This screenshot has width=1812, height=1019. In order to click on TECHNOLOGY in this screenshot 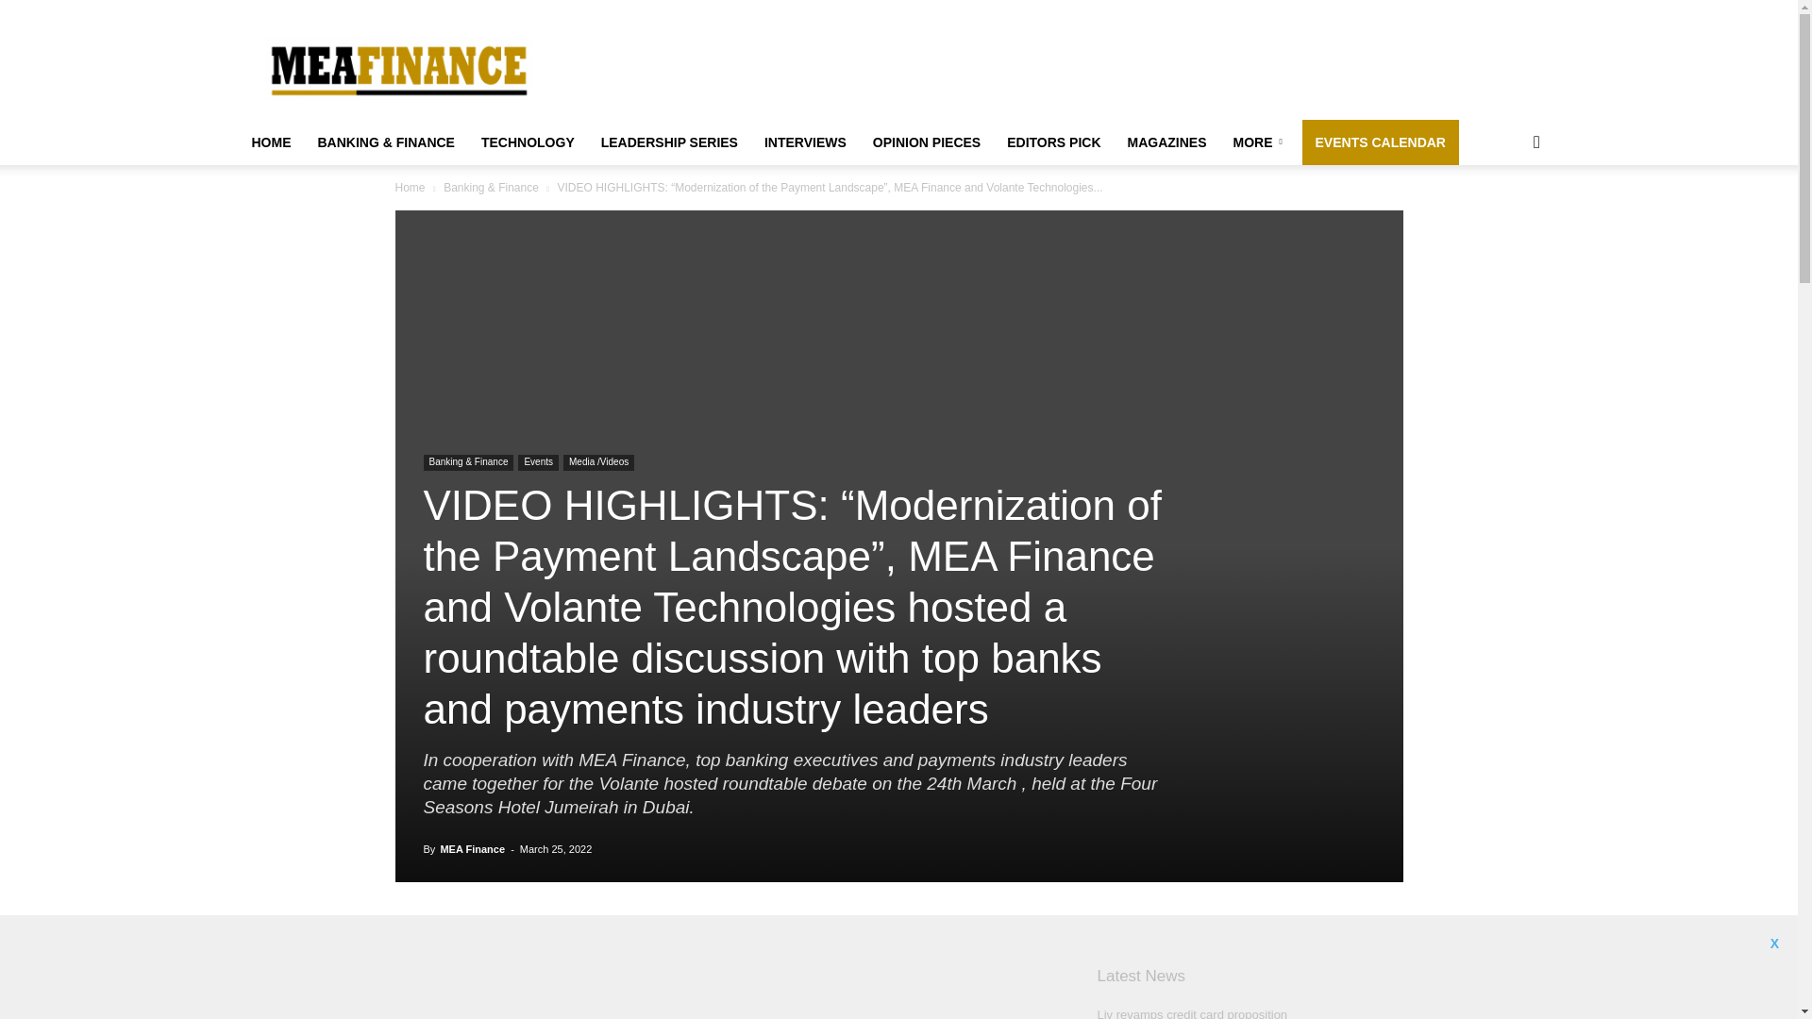, I will do `click(527, 142)`.